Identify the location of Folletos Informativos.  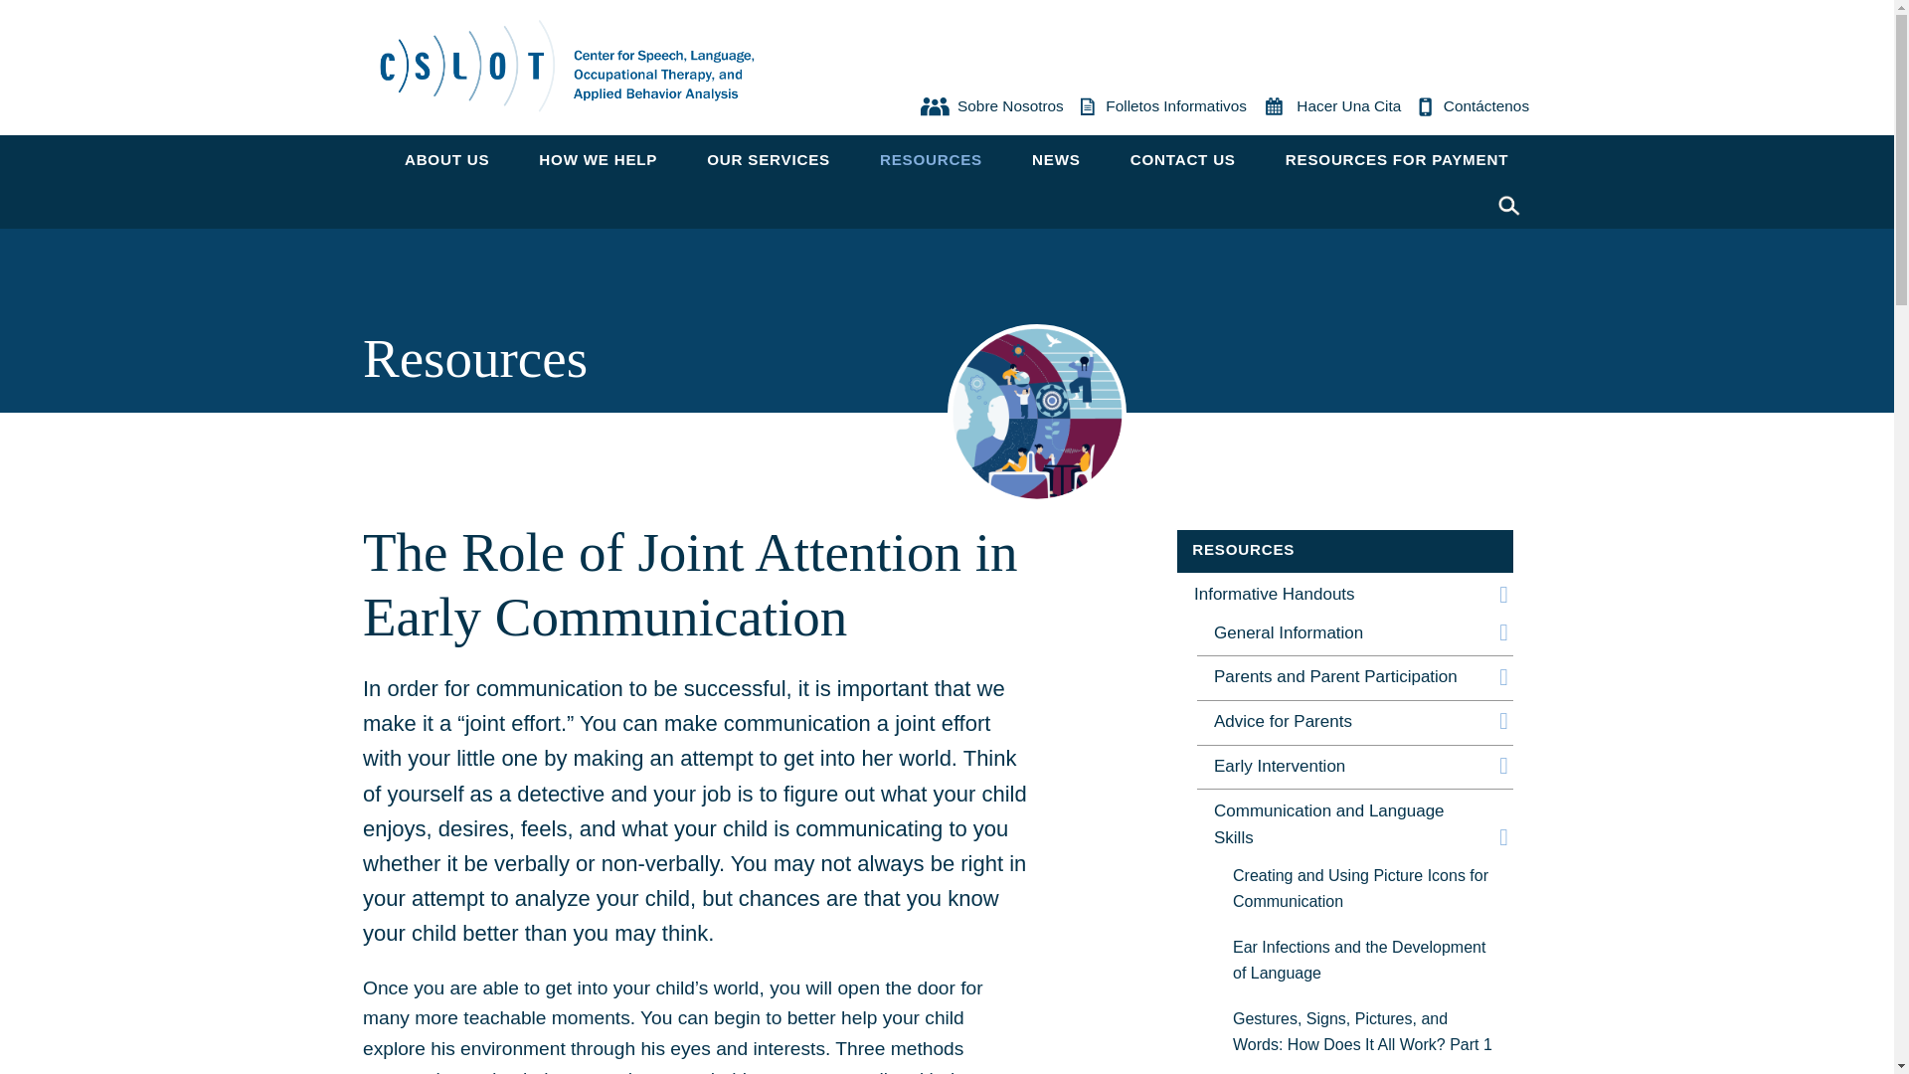
(1161, 107).